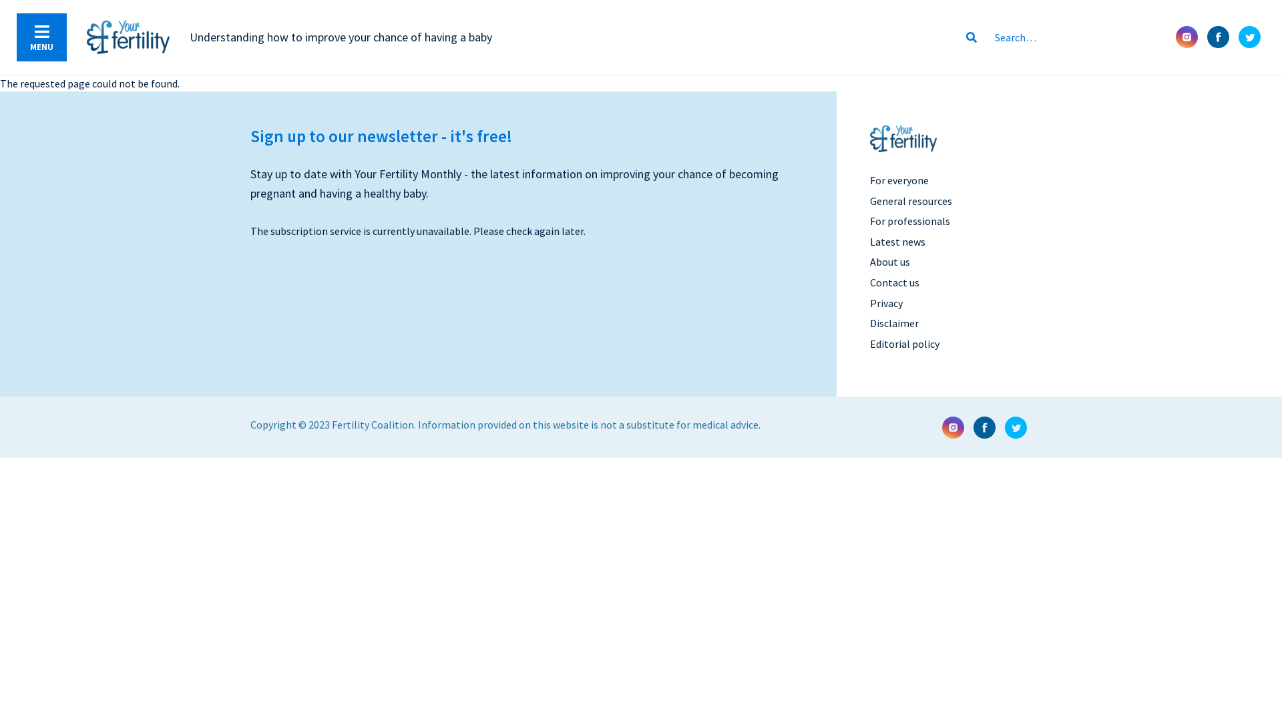 This screenshot has width=1282, height=721. Describe the element at coordinates (889, 262) in the screenshot. I see `About us` at that location.